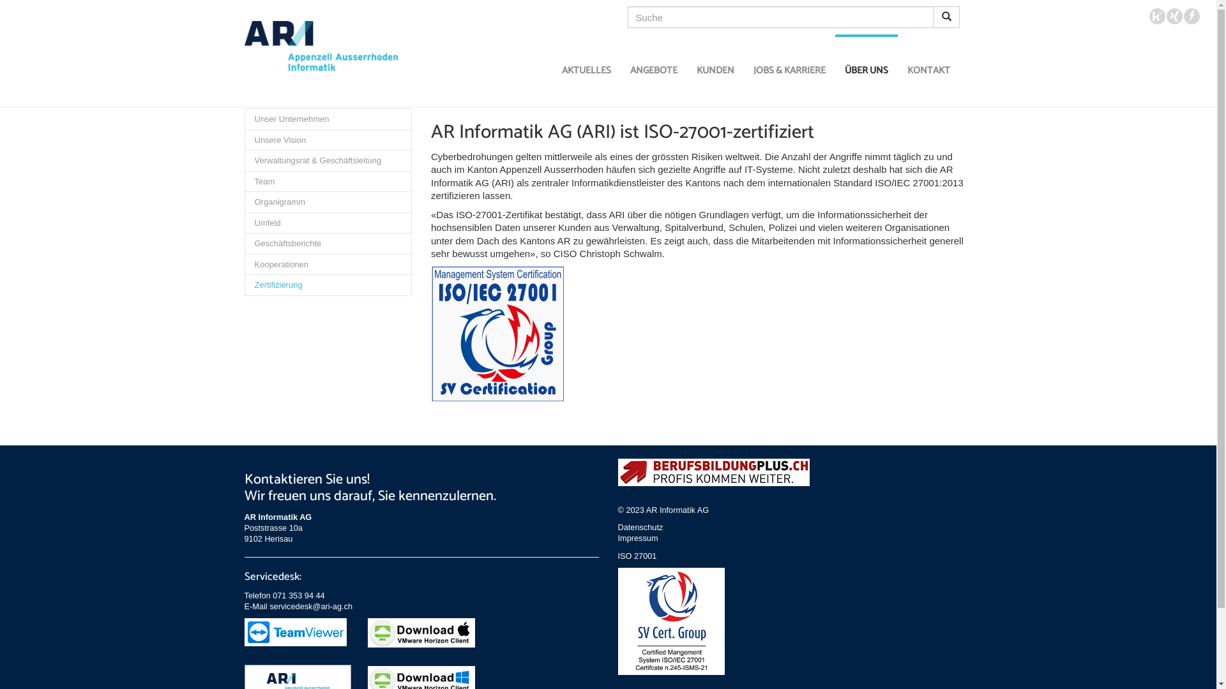 Image resolution: width=1226 pixels, height=689 pixels. Describe the element at coordinates (1192, 15) in the screenshot. I see `ARI bei IT Rockt` at that location.